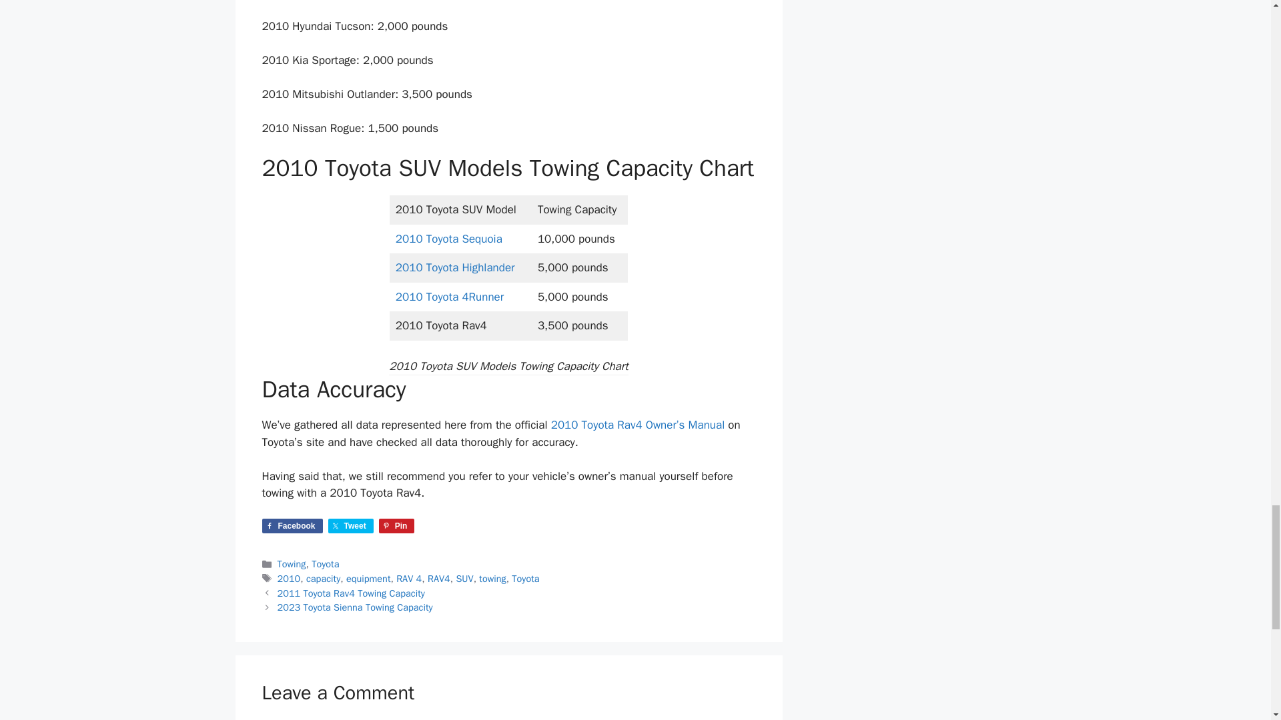 The height and width of the screenshot is (720, 1281). Describe the element at coordinates (292, 525) in the screenshot. I see `Share on Facebook` at that location.